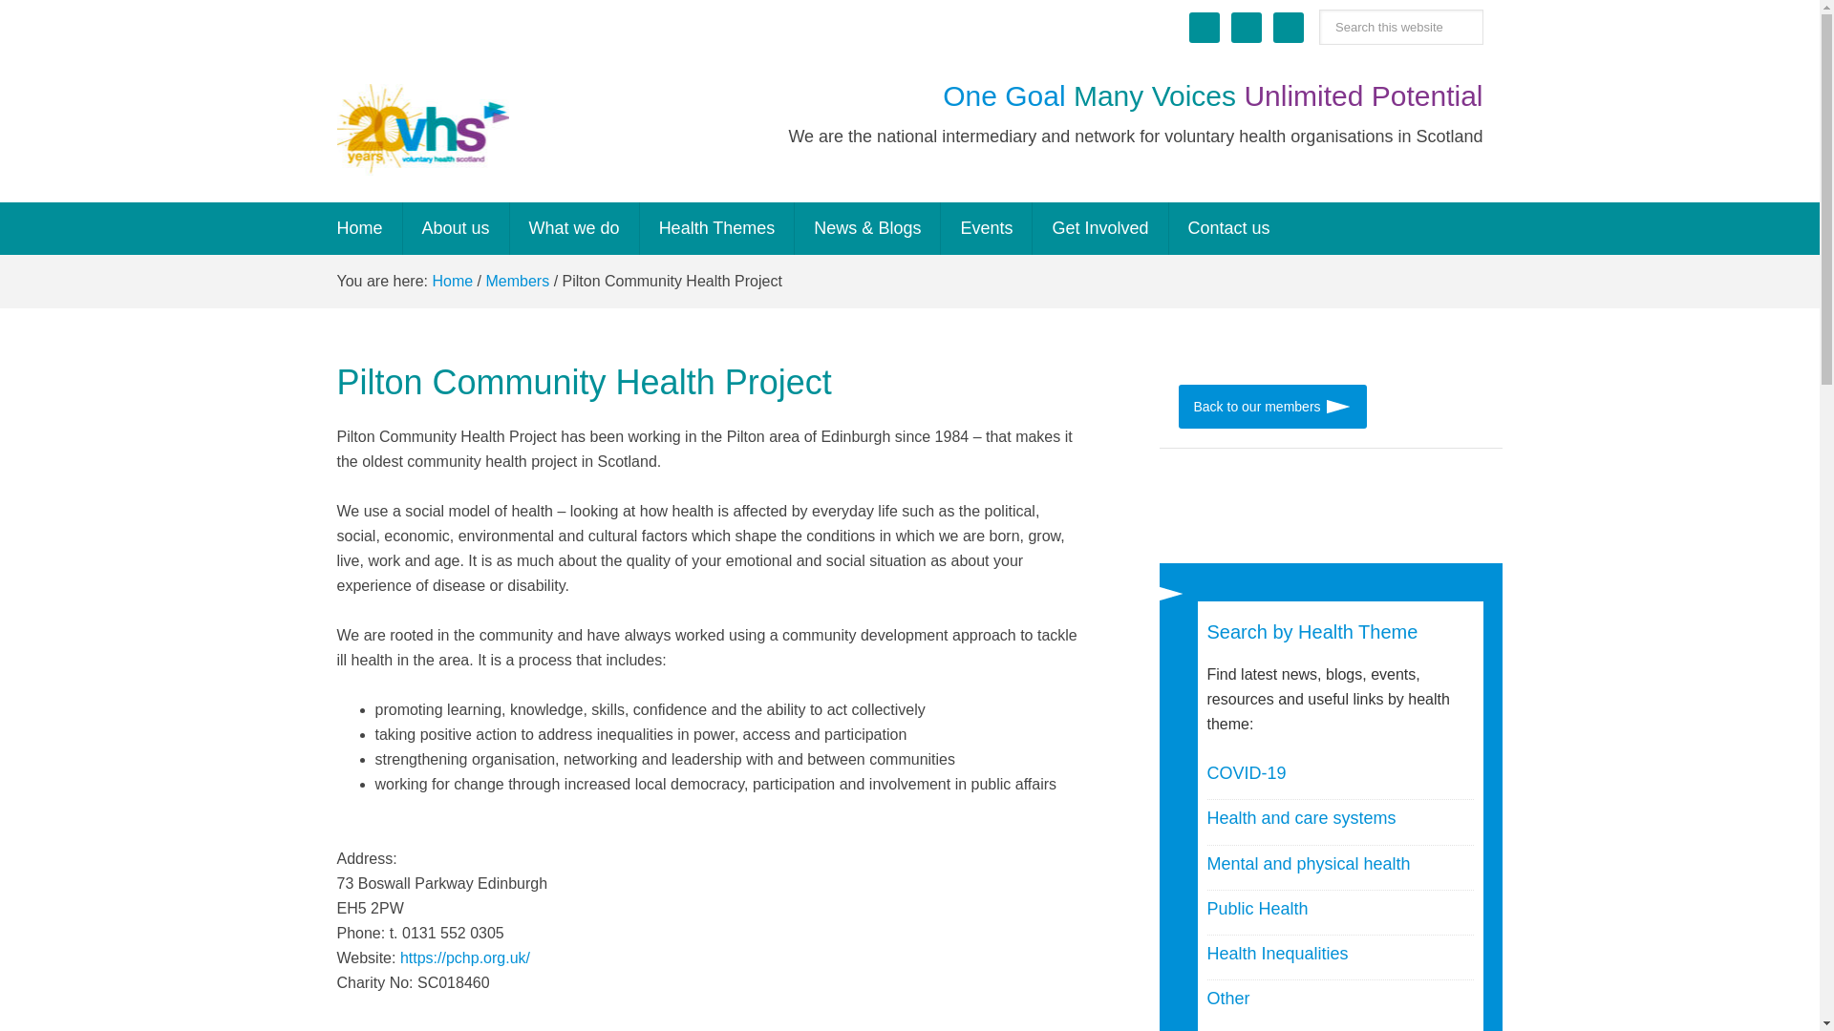 This screenshot has width=1834, height=1031. What do you see at coordinates (986, 227) in the screenshot?
I see `Events` at bounding box center [986, 227].